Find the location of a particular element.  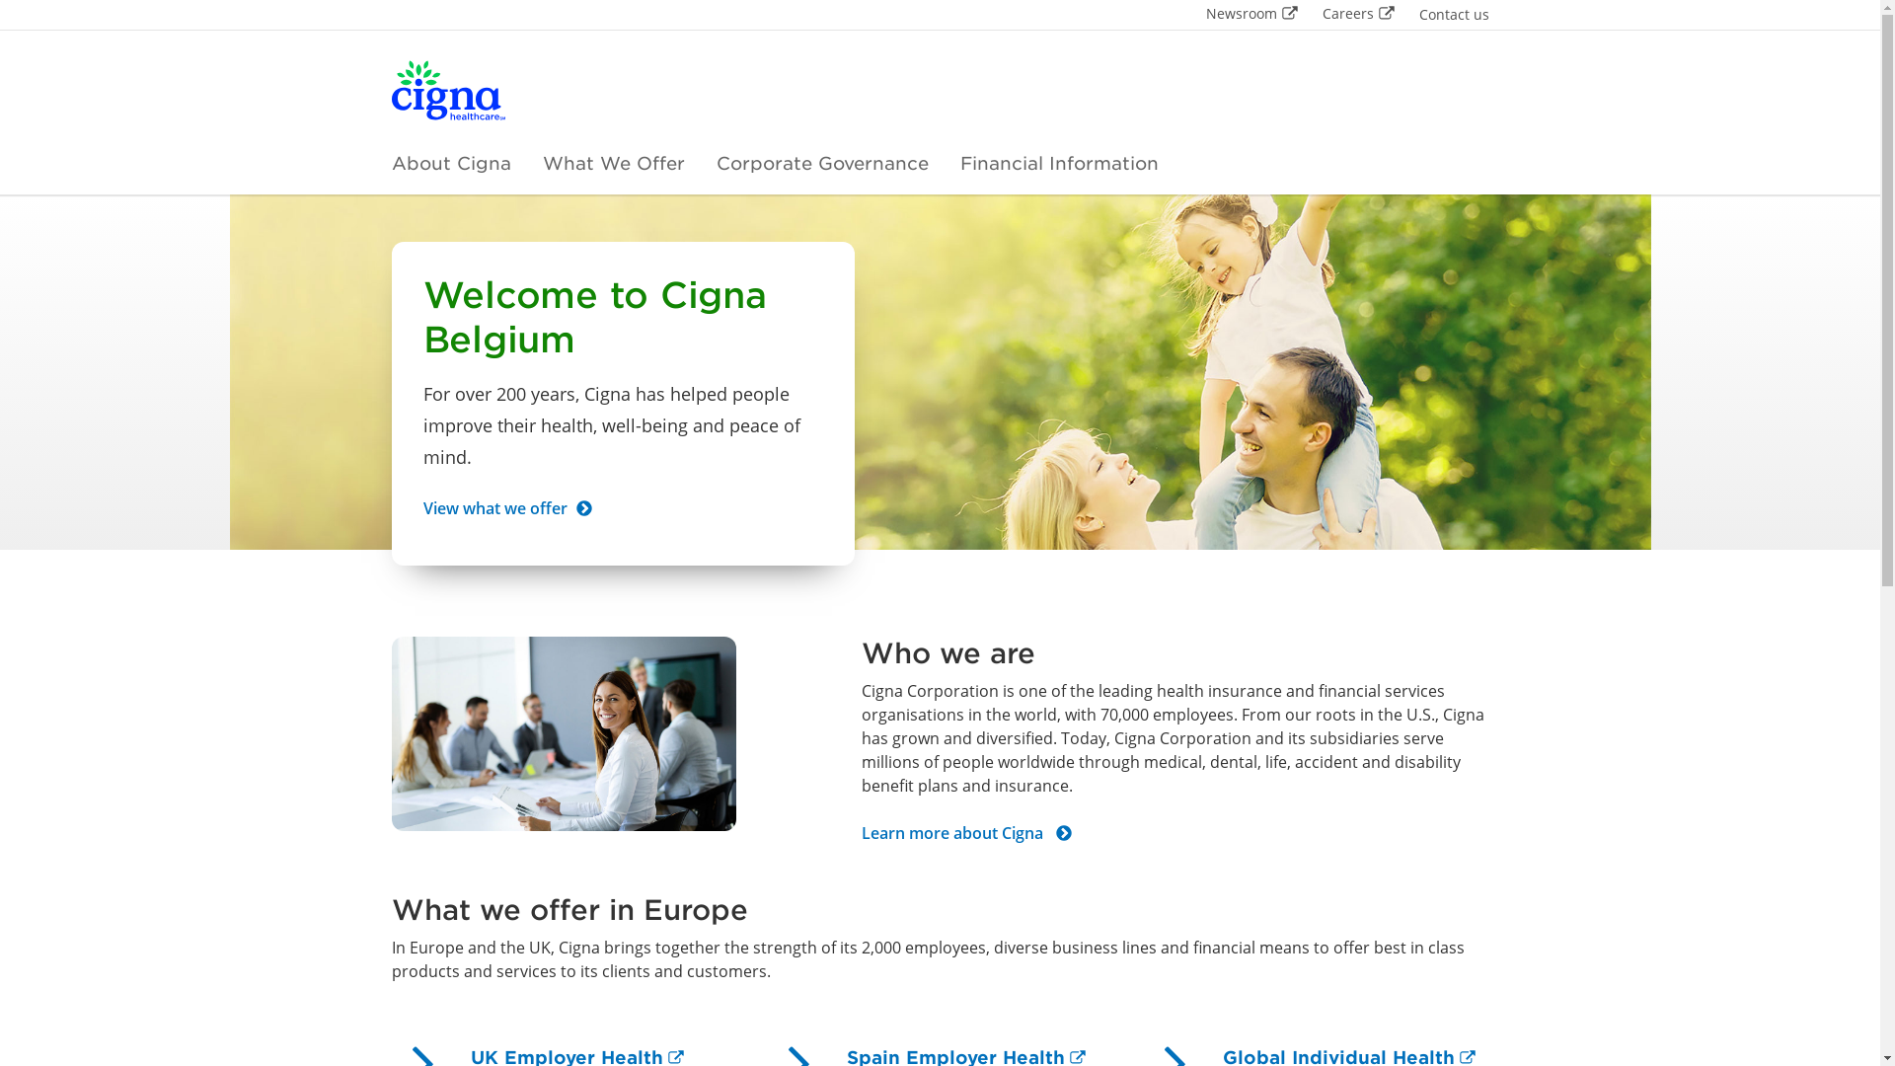

Contact us is located at coordinates (1455, 15).